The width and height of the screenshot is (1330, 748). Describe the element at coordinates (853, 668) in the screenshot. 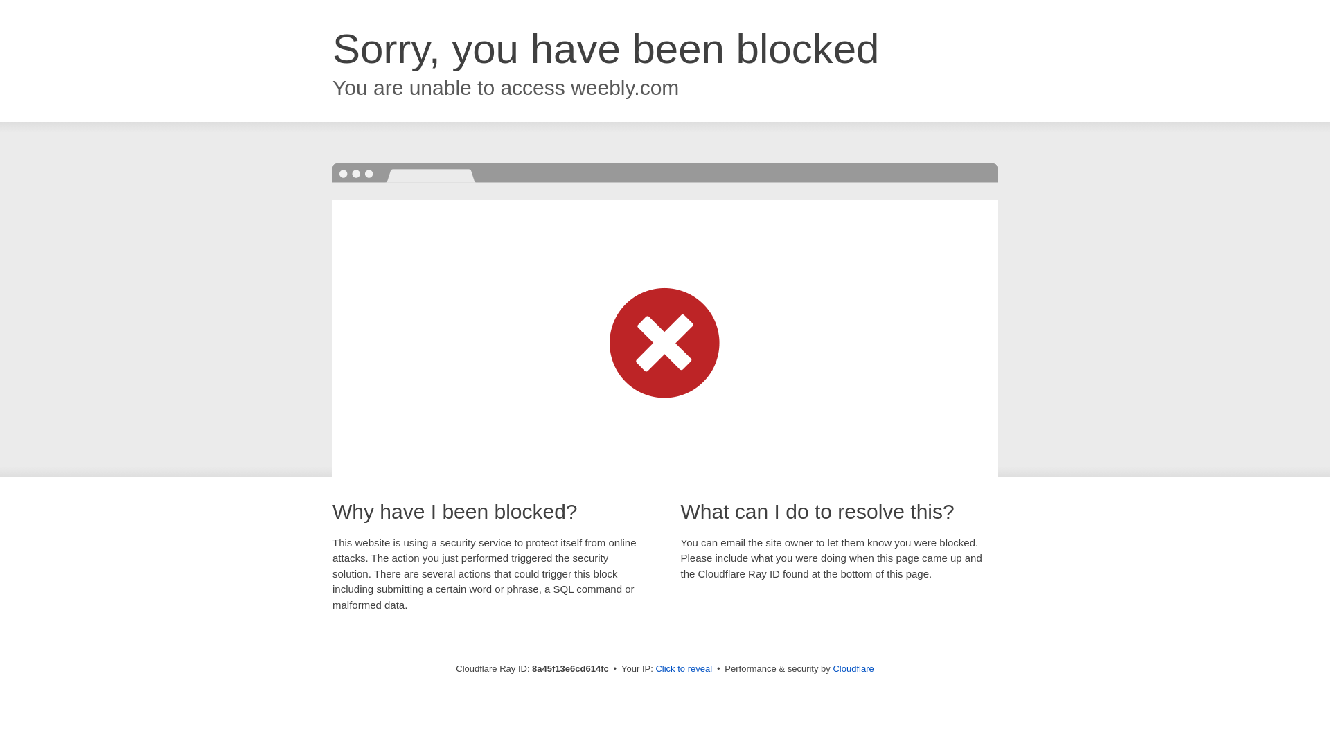

I see `Cloudflare` at that location.